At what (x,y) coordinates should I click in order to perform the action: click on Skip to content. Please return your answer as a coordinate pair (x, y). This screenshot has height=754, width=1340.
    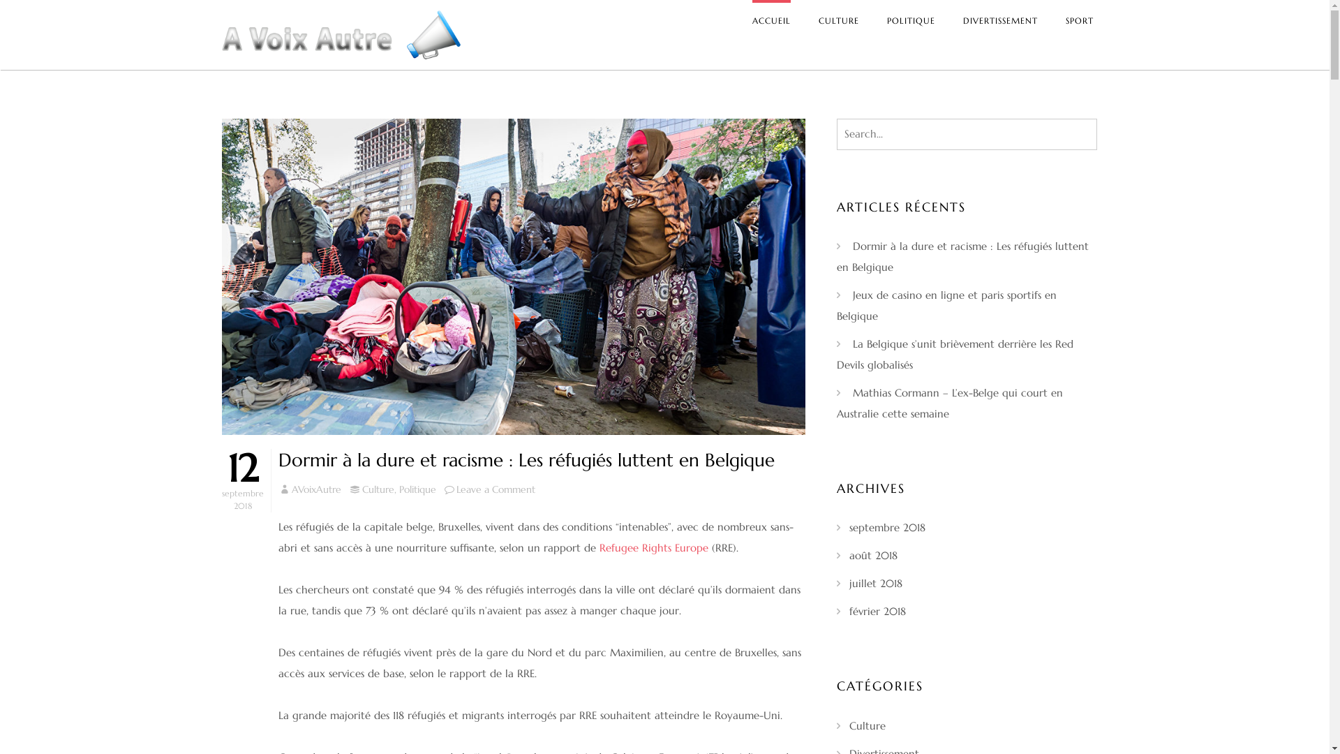
    Looking at the image, I should click on (0, 0).